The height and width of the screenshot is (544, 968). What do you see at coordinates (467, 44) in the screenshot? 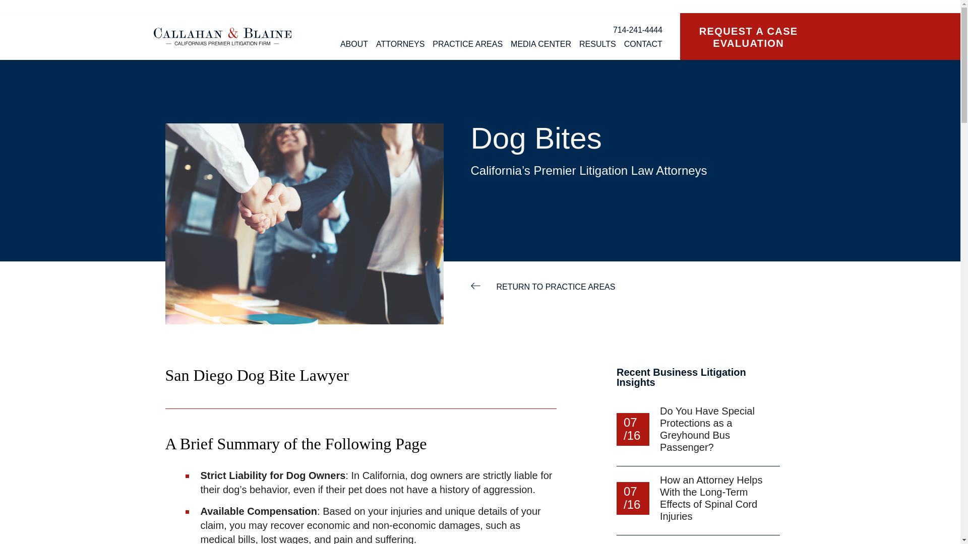
I see `PRACTICE AREAS` at bounding box center [467, 44].